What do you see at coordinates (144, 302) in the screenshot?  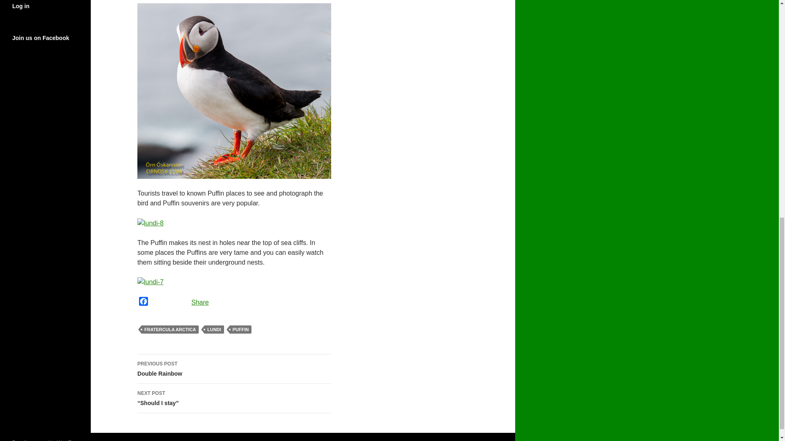 I see `Facebook` at bounding box center [144, 302].